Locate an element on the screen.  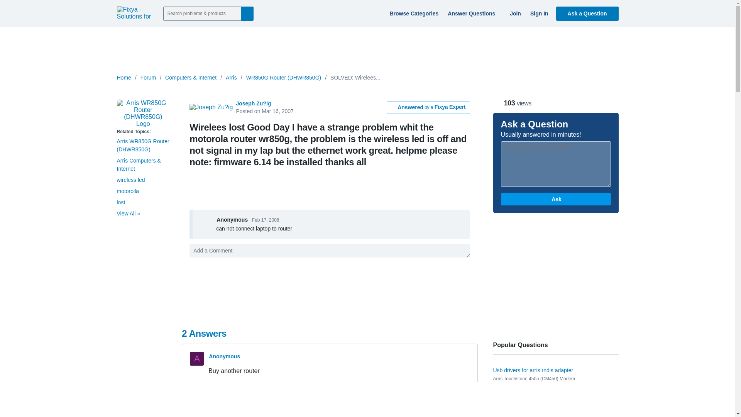
Sign In is located at coordinates (538, 13).